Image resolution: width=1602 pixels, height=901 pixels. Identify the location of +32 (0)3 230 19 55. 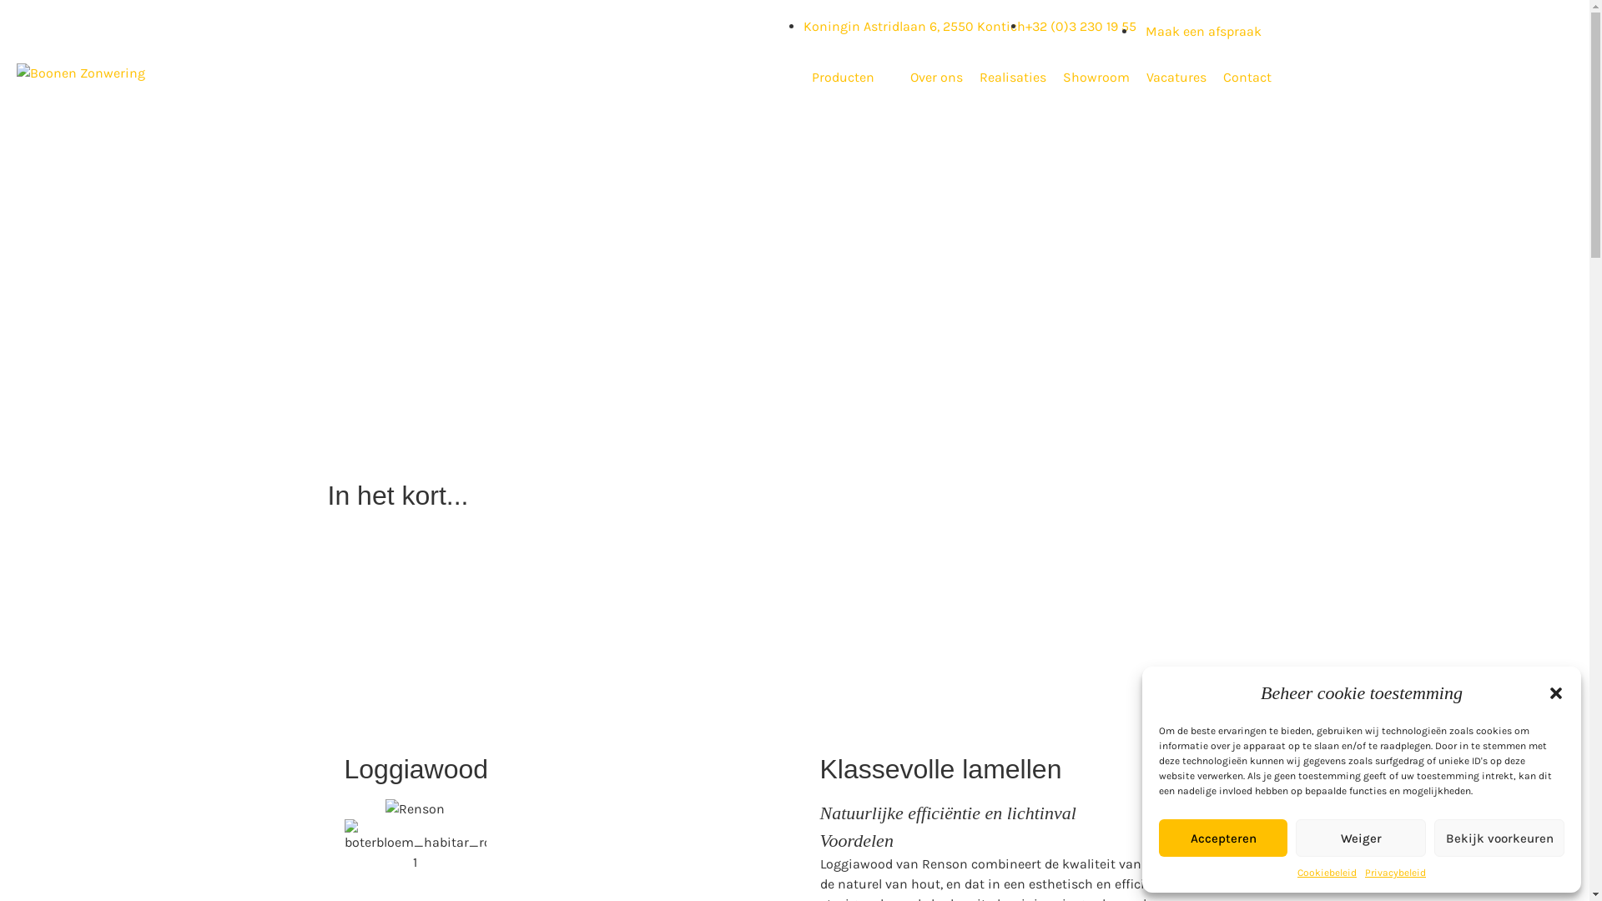
(1080, 27).